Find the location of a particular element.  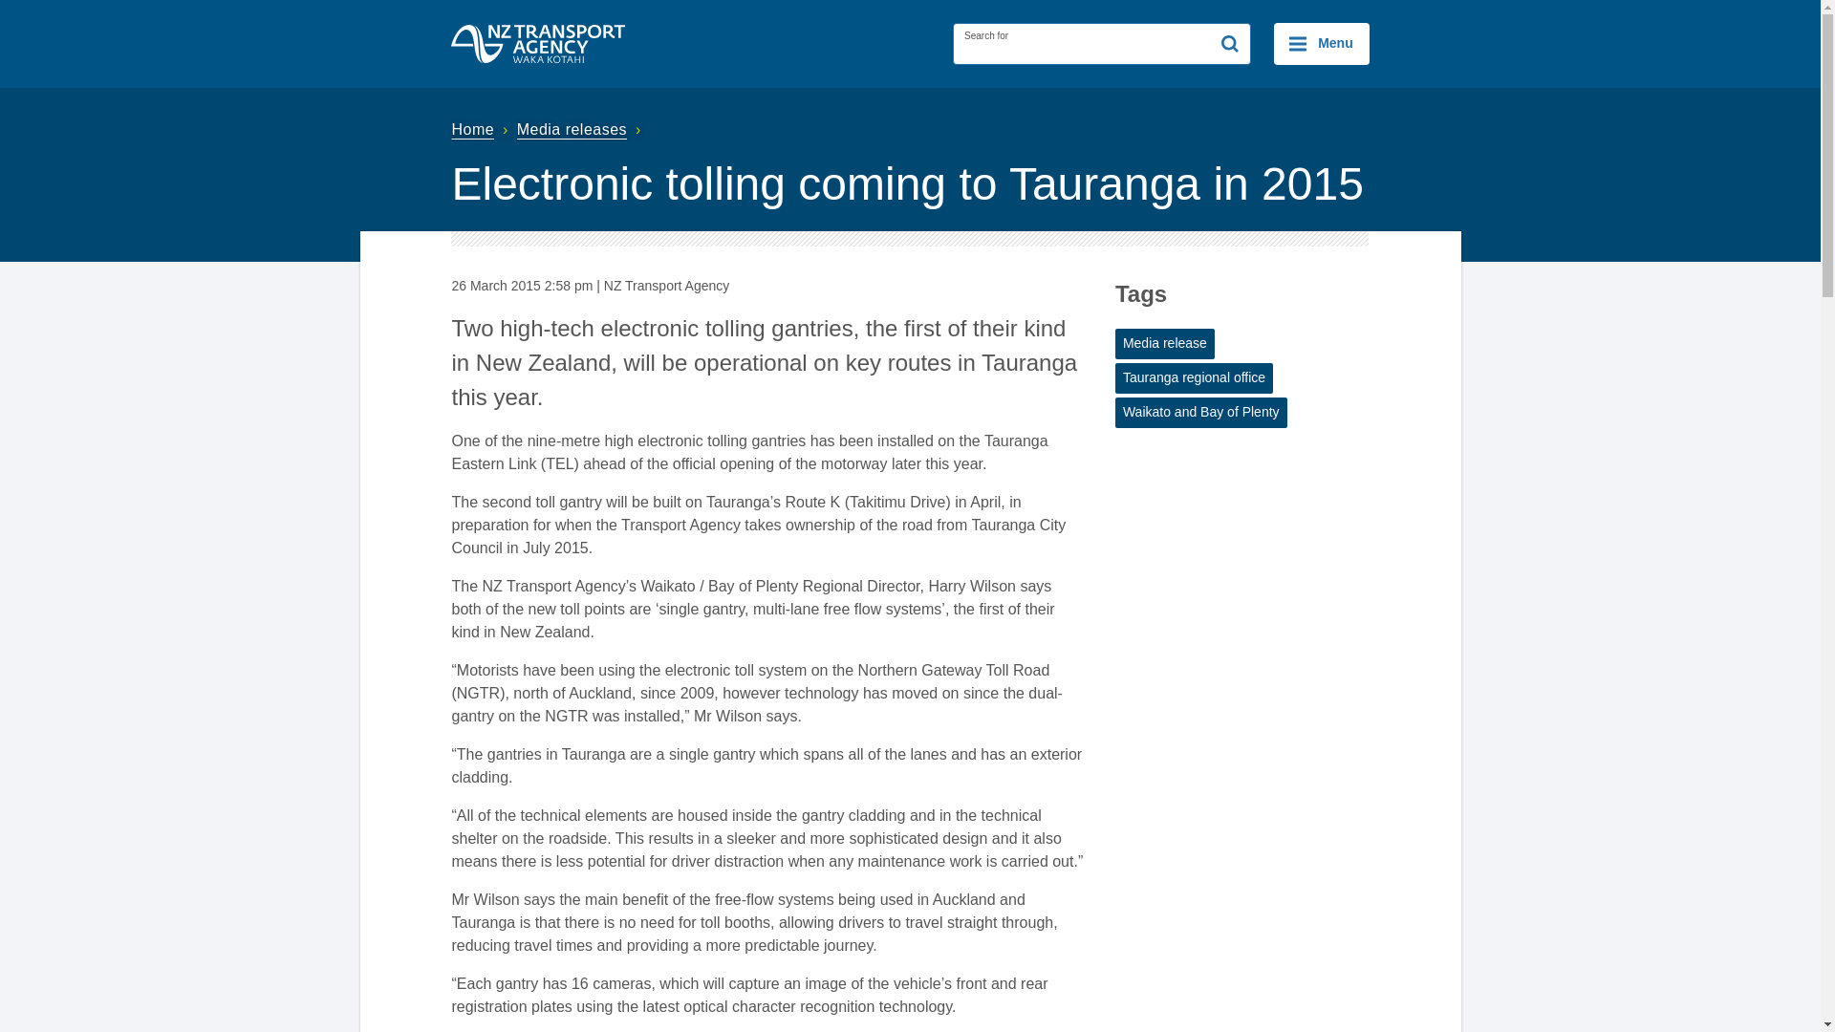

View all posts tagged 'Media release' is located at coordinates (1165, 344).